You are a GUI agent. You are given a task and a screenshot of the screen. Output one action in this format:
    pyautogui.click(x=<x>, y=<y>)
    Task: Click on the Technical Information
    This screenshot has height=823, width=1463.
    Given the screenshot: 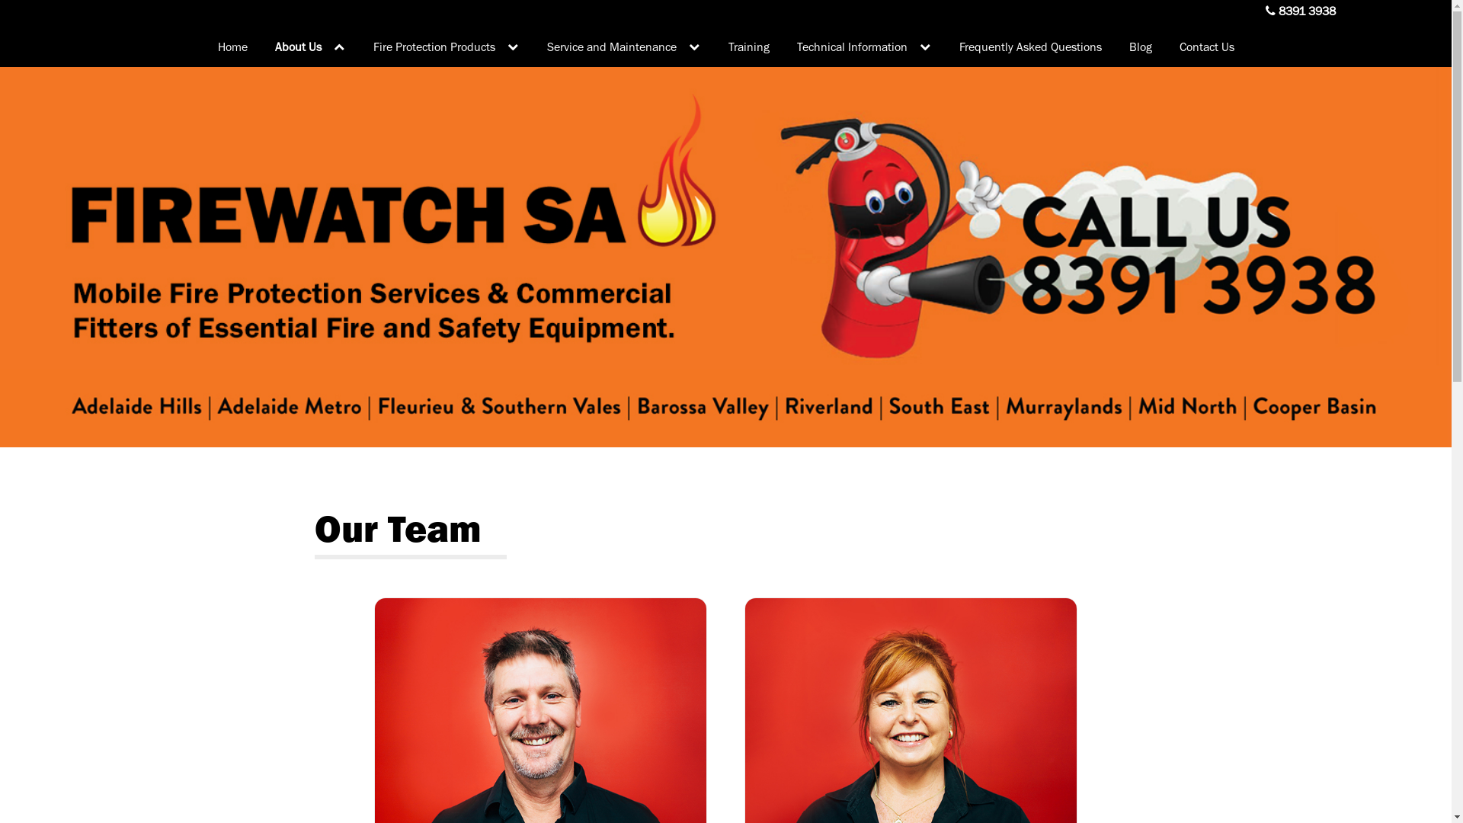 What is the action you would take?
    pyautogui.click(x=864, y=47)
    